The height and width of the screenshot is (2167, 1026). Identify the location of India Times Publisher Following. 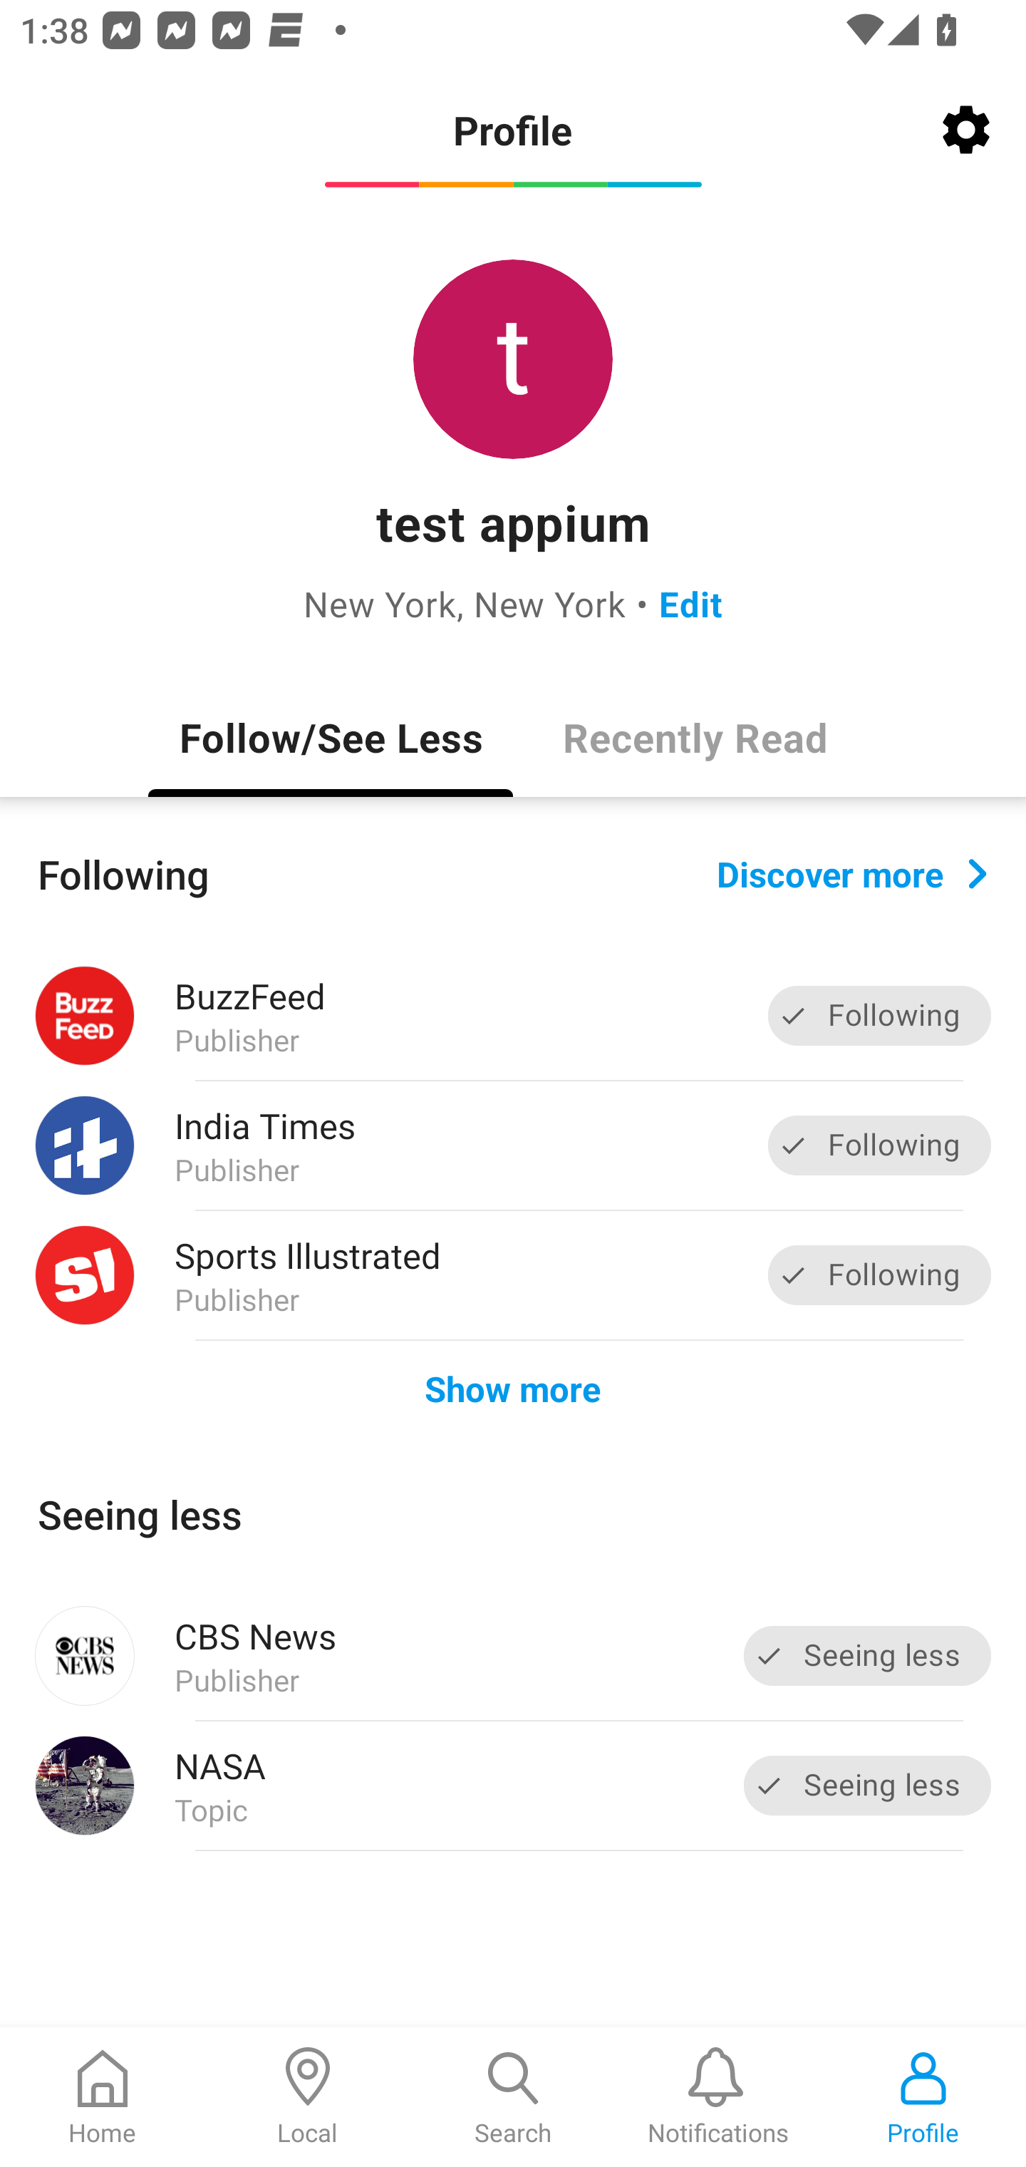
(513, 1146).